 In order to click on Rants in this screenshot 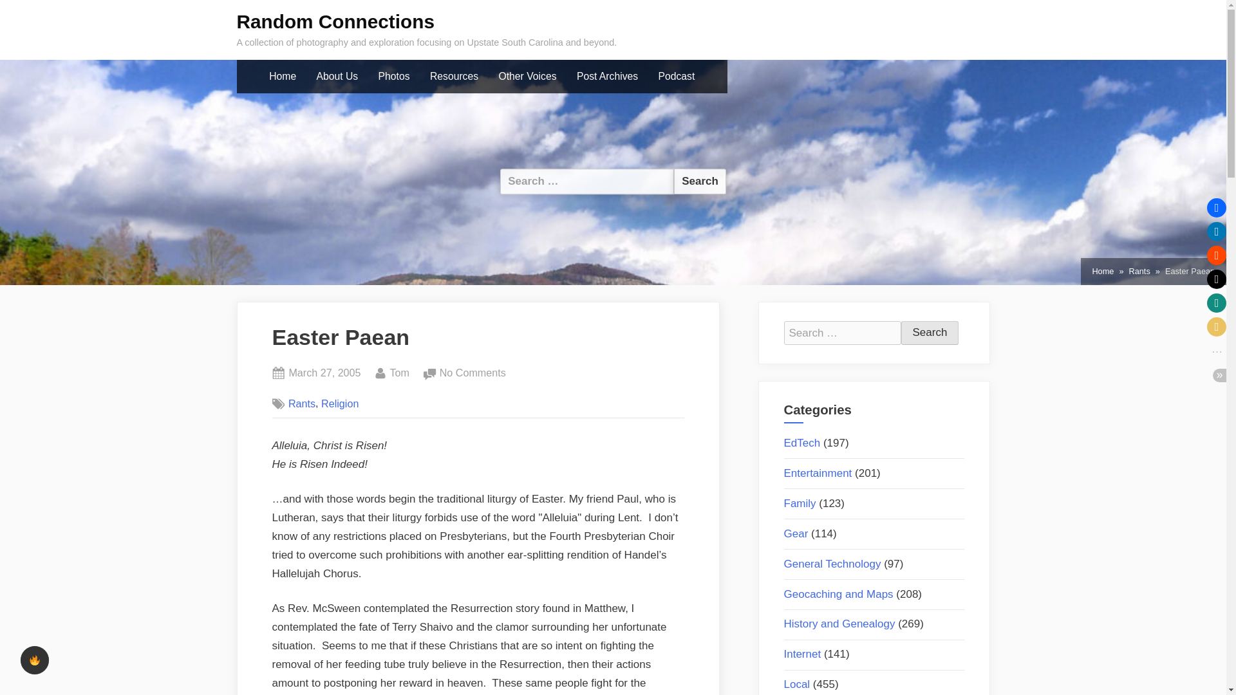, I will do `click(839, 624)`.